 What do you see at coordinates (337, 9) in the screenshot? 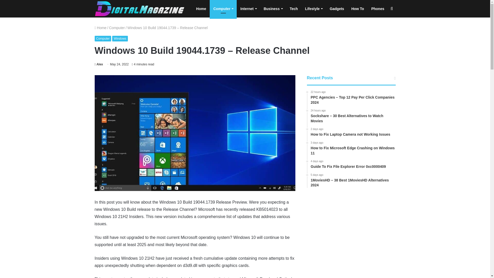
I see `Gadgets` at bounding box center [337, 9].